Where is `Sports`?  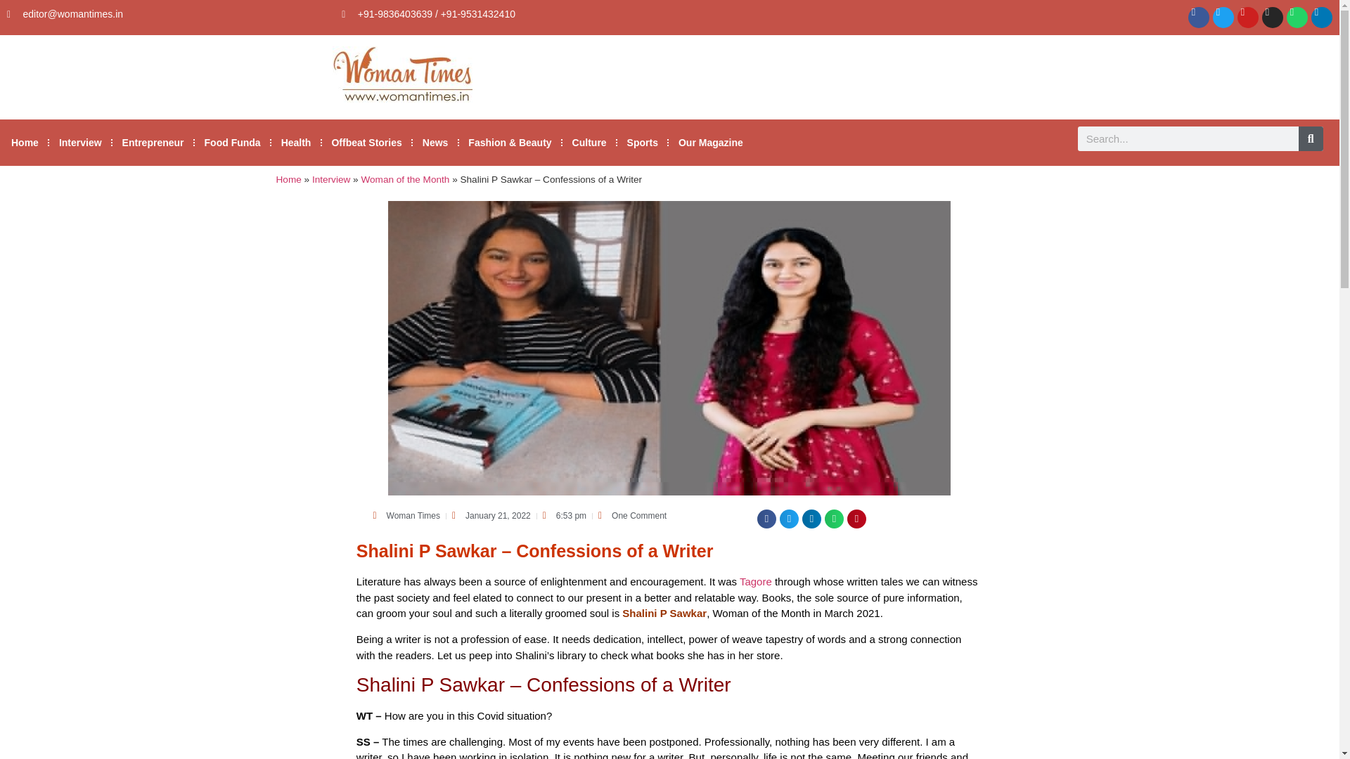 Sports is located at coordinates (643, 142).